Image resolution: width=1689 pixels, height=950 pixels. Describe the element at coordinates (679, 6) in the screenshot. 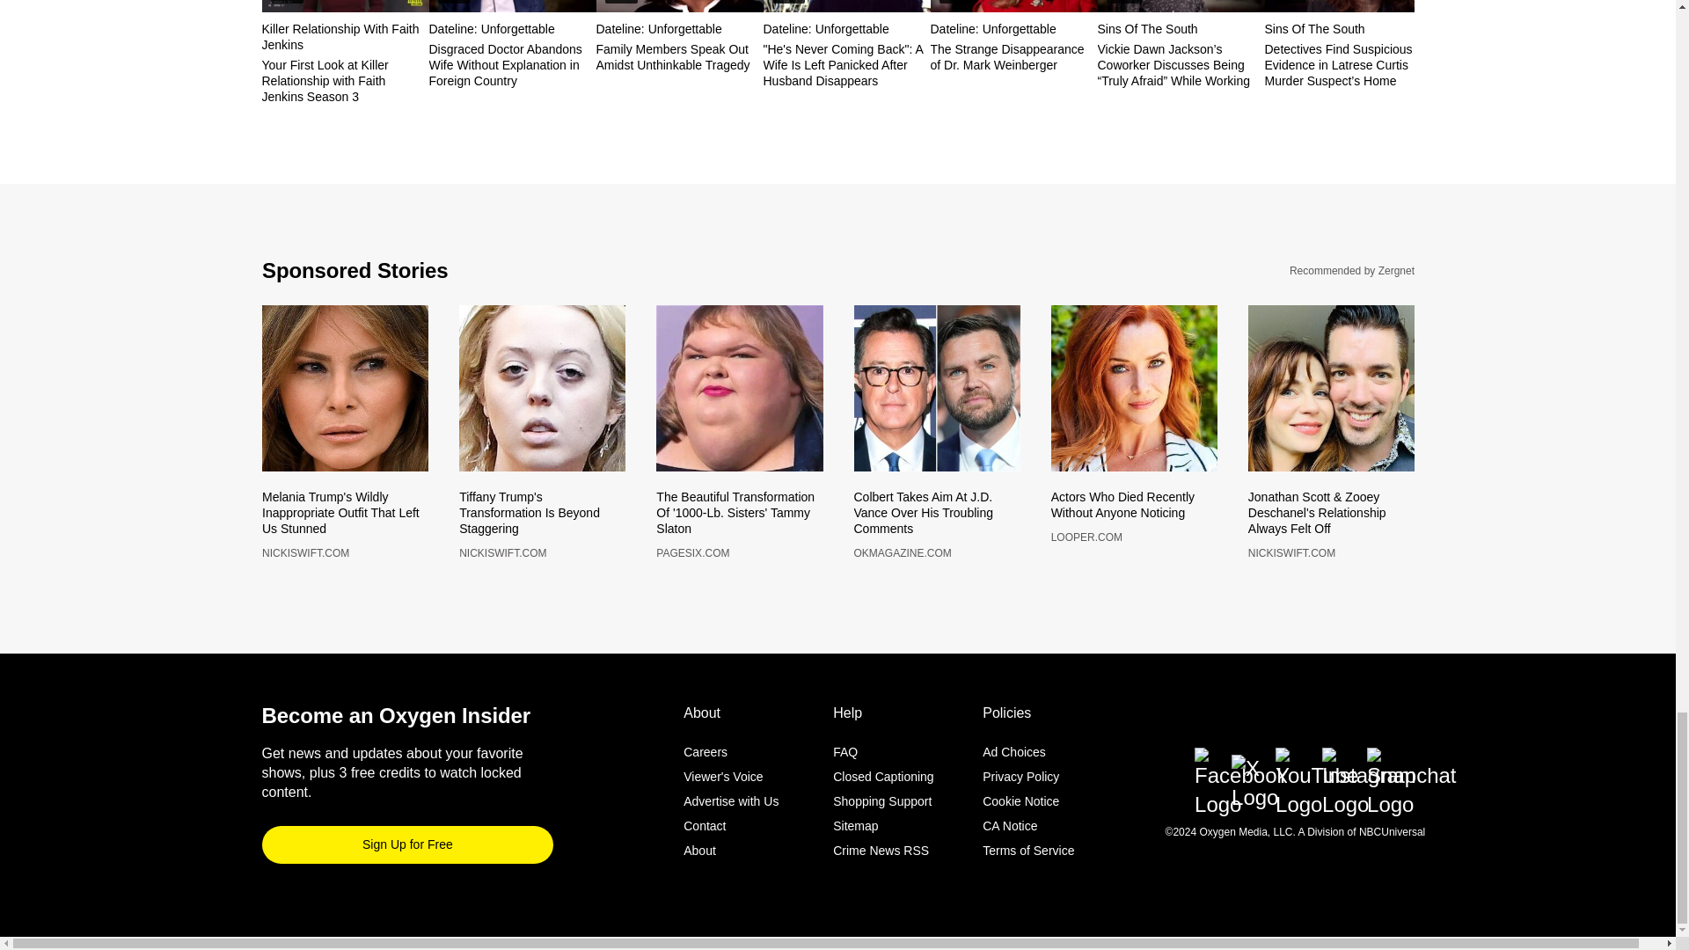

I see `Family Members Speak Out Amidst Unthinkable Tragedy` at that location.